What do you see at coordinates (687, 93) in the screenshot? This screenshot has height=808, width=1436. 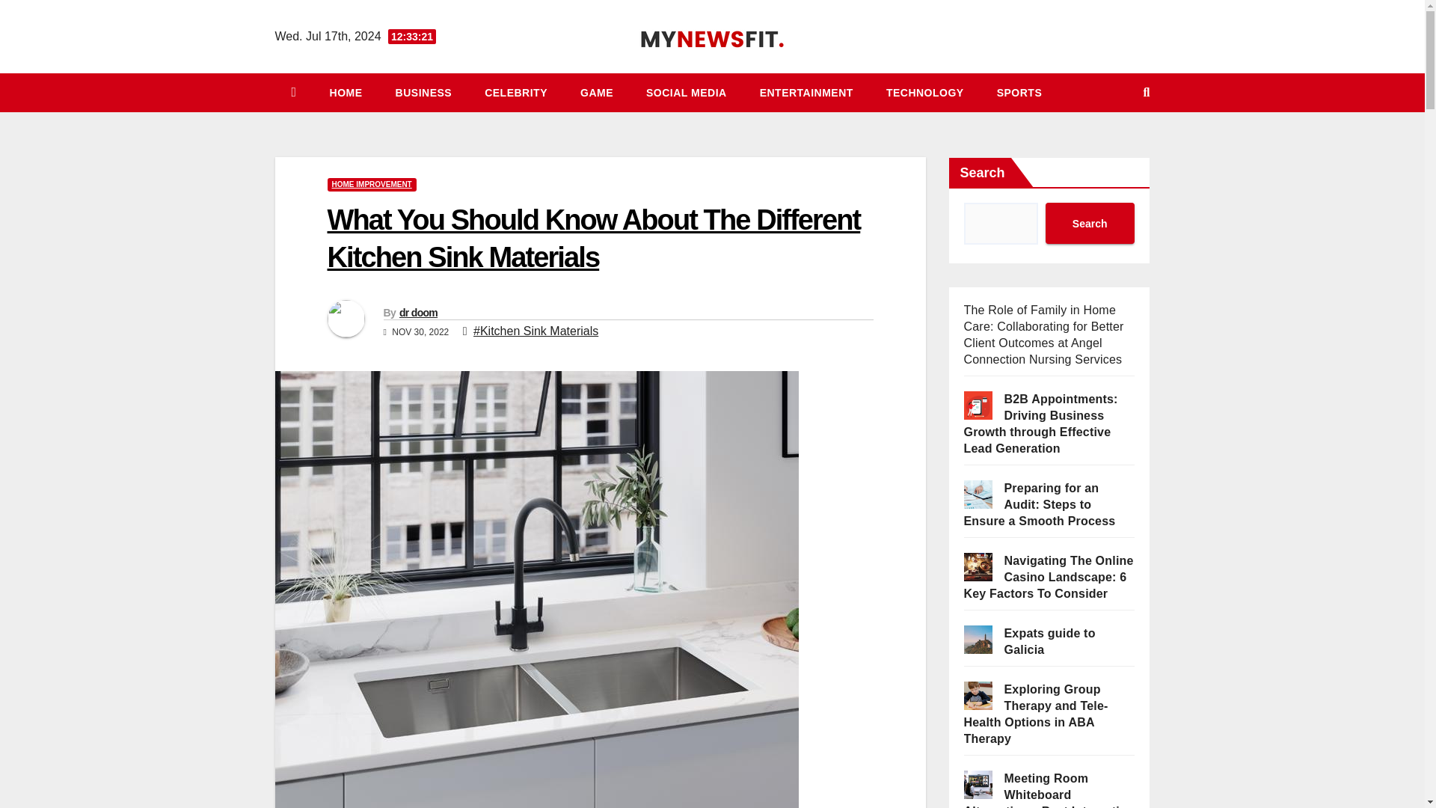 I see `SOCIAL MEDIA` at bounding box center [687, 93].